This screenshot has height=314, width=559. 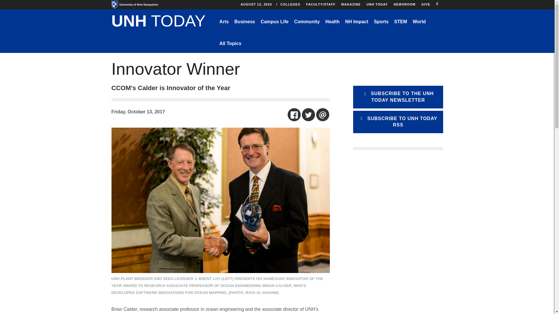 I want to click on Skip to main content, so click(x=259, y=1).